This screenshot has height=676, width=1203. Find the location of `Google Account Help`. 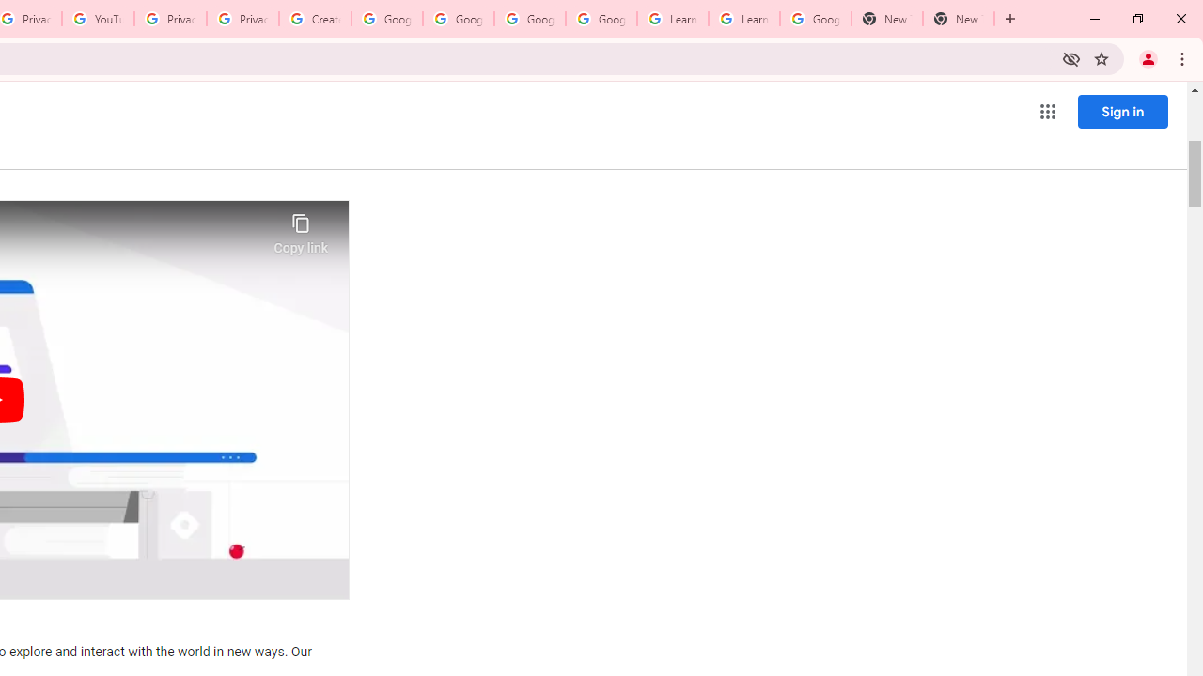

Google Account Help is located at coordinates (387, 19).